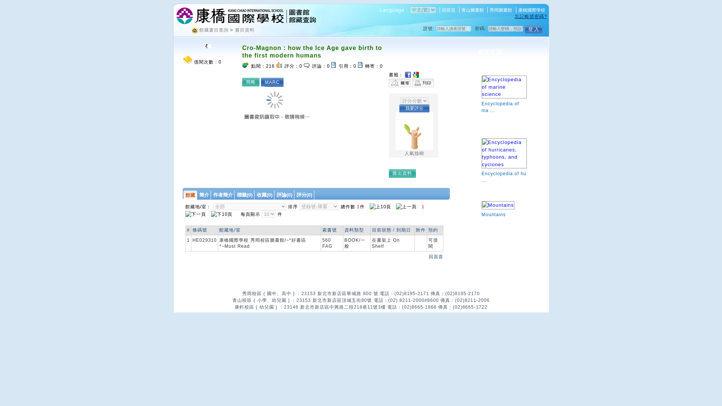  Describe the element at coordinates (504, 103) in the screenshot. I see `Encyclopedia of ma ...` at that location.